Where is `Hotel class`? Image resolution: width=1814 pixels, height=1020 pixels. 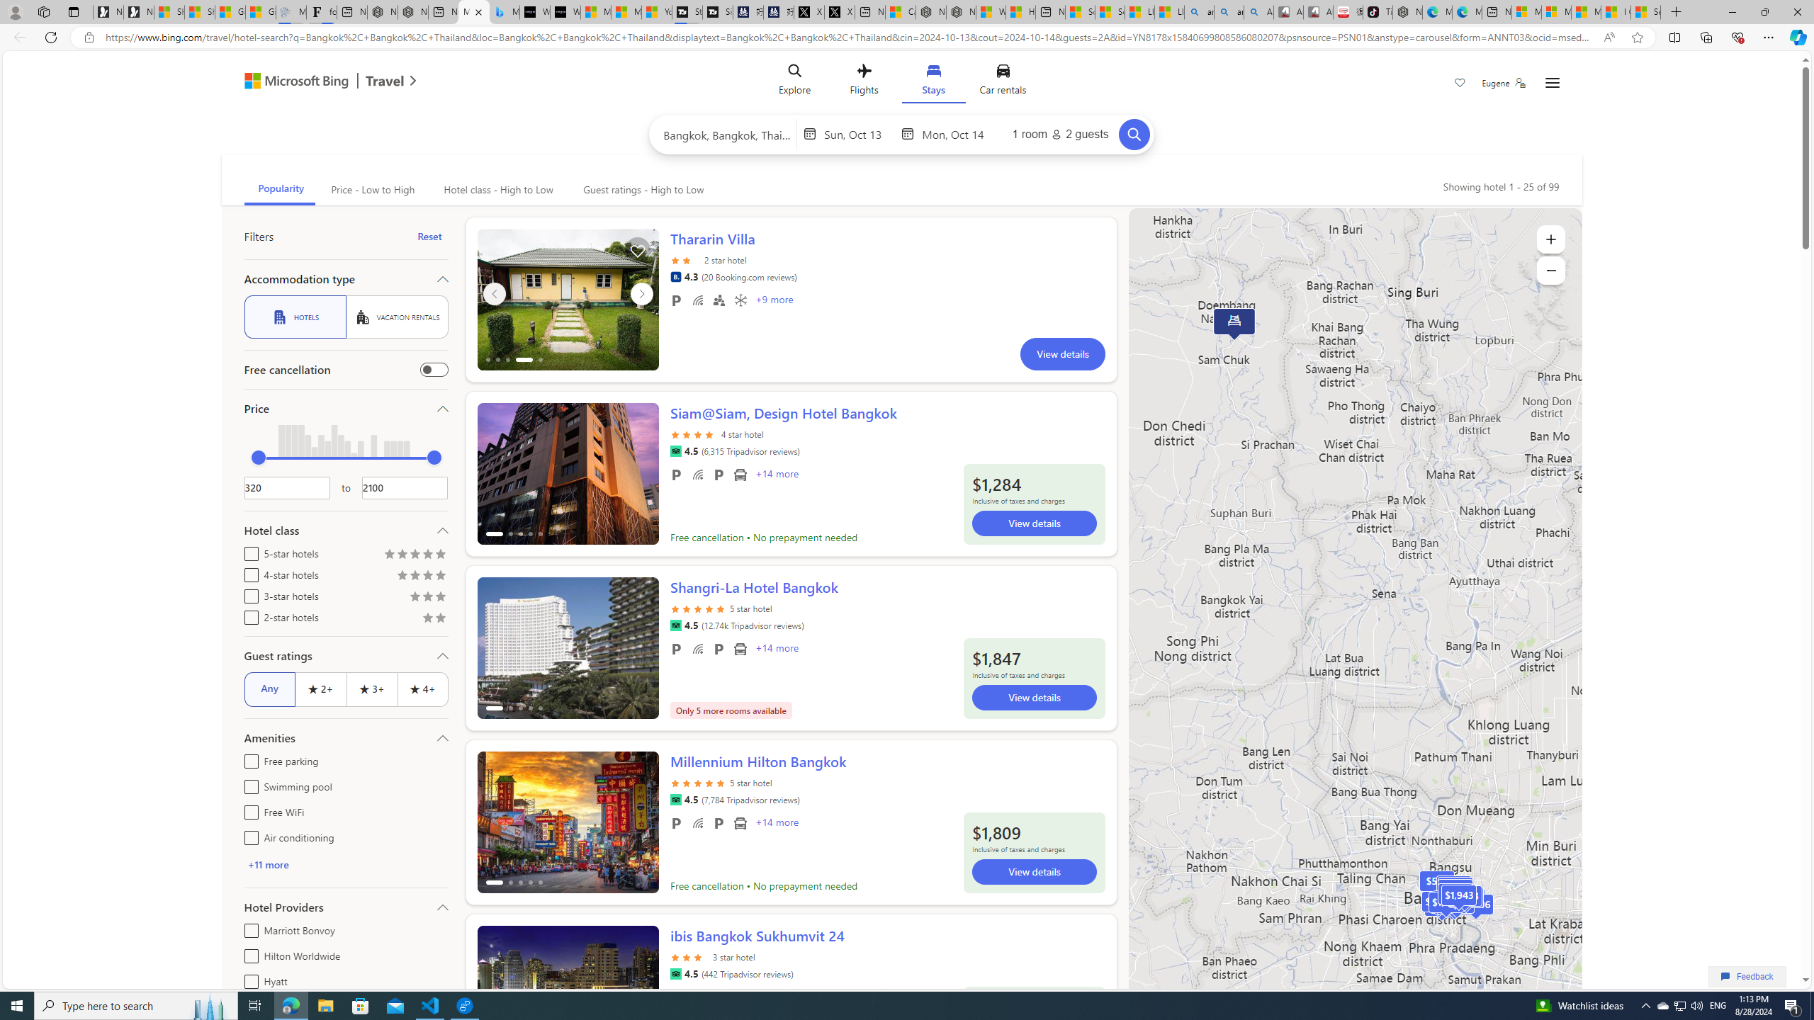 Hotel class is located at coordinates (346, 530).